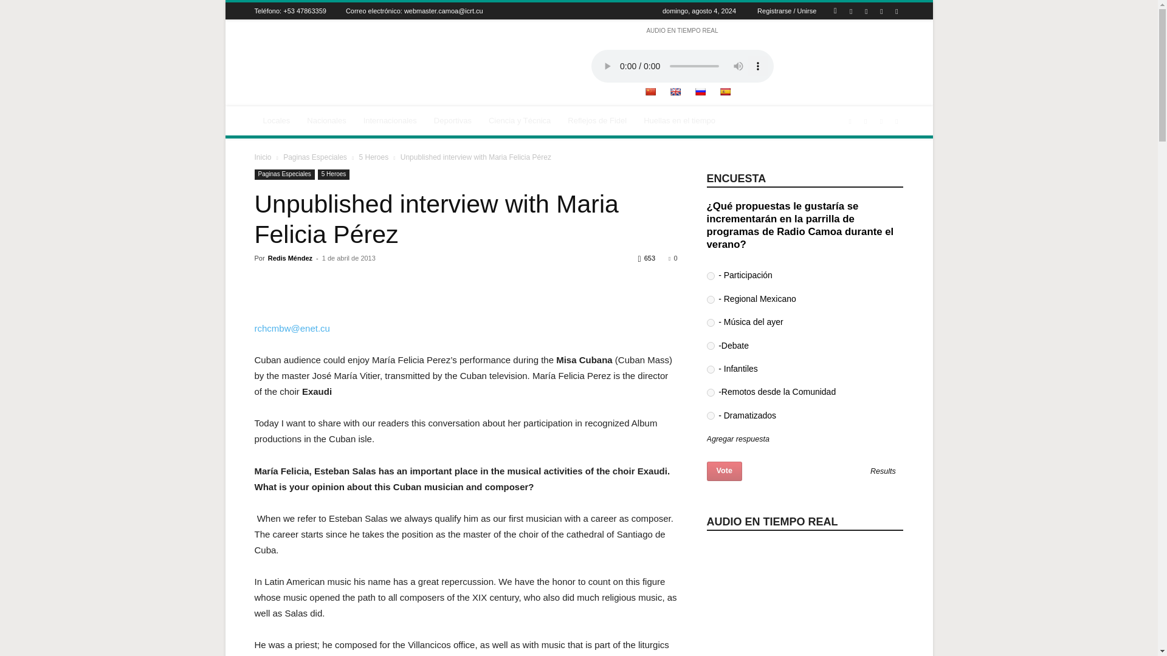  Describe the element at coordinates (710, 345) in the screenshot. I see `89` at that location.